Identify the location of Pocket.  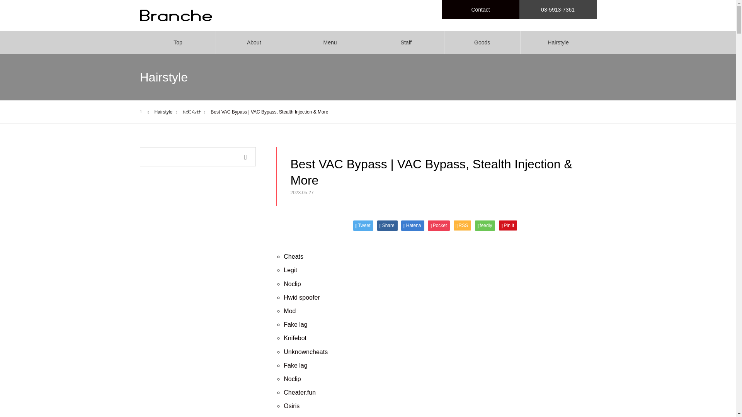
(439, 225).